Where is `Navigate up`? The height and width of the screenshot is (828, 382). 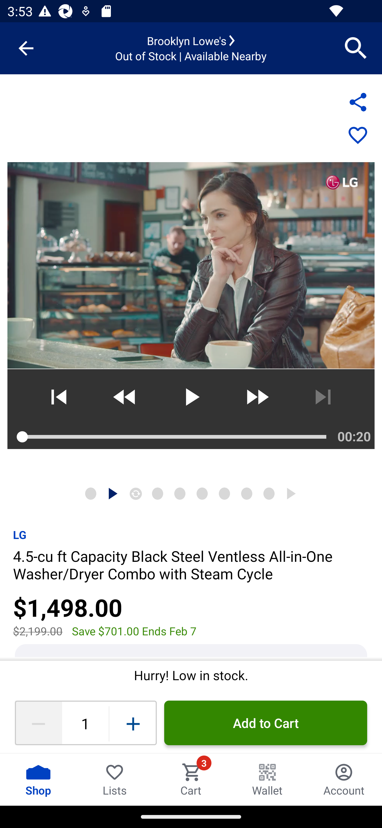 Navigate up is located at coordinates (26, 48).